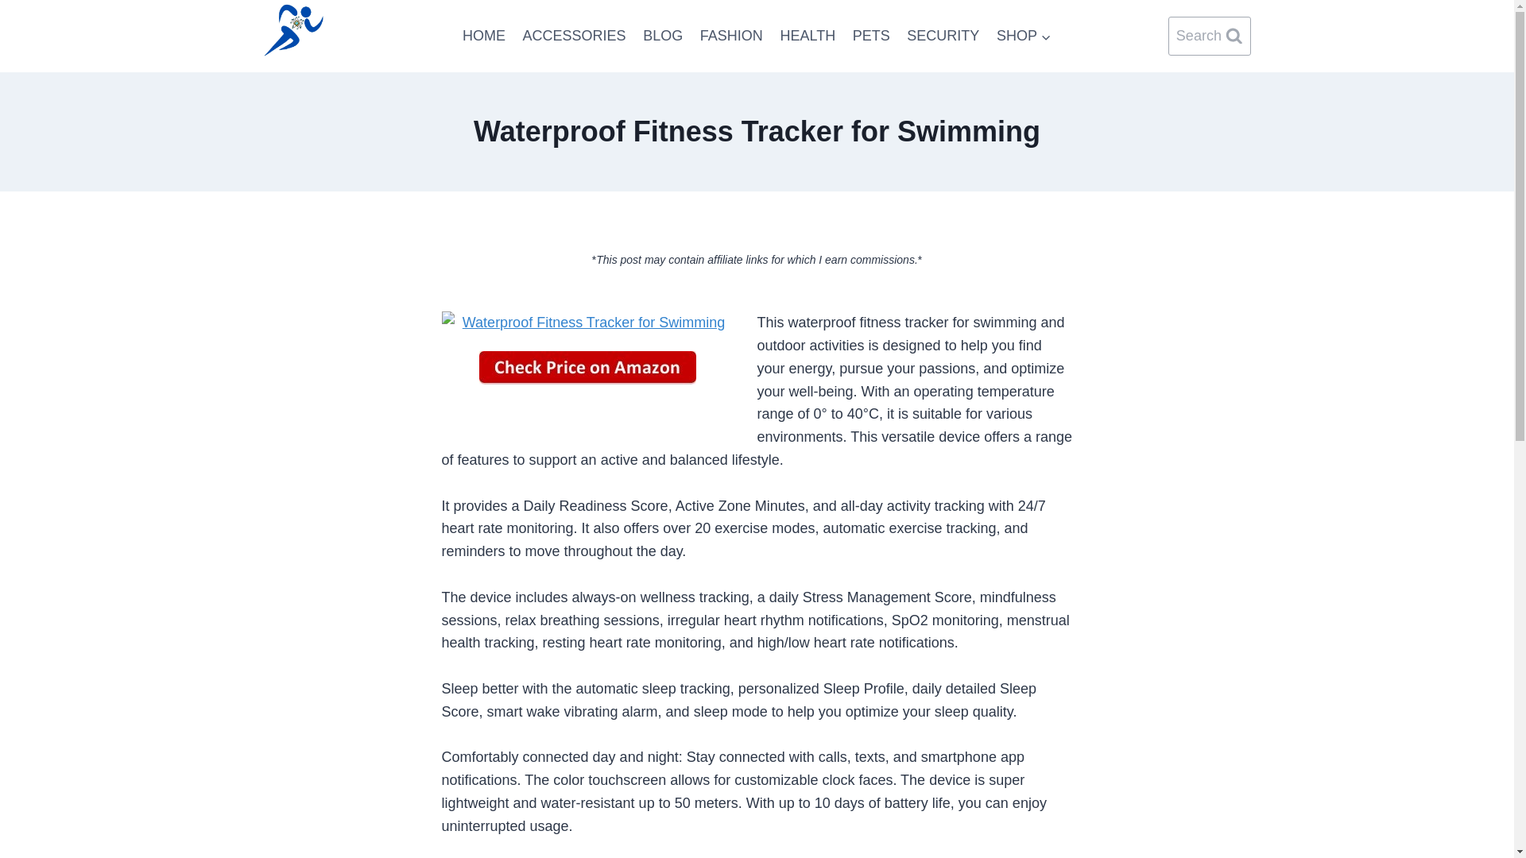 The image size is (1526, 858). What do you see at coordinates (871, 36) in the screenshot?
I see `PETS` at bounding box center [871, 36].